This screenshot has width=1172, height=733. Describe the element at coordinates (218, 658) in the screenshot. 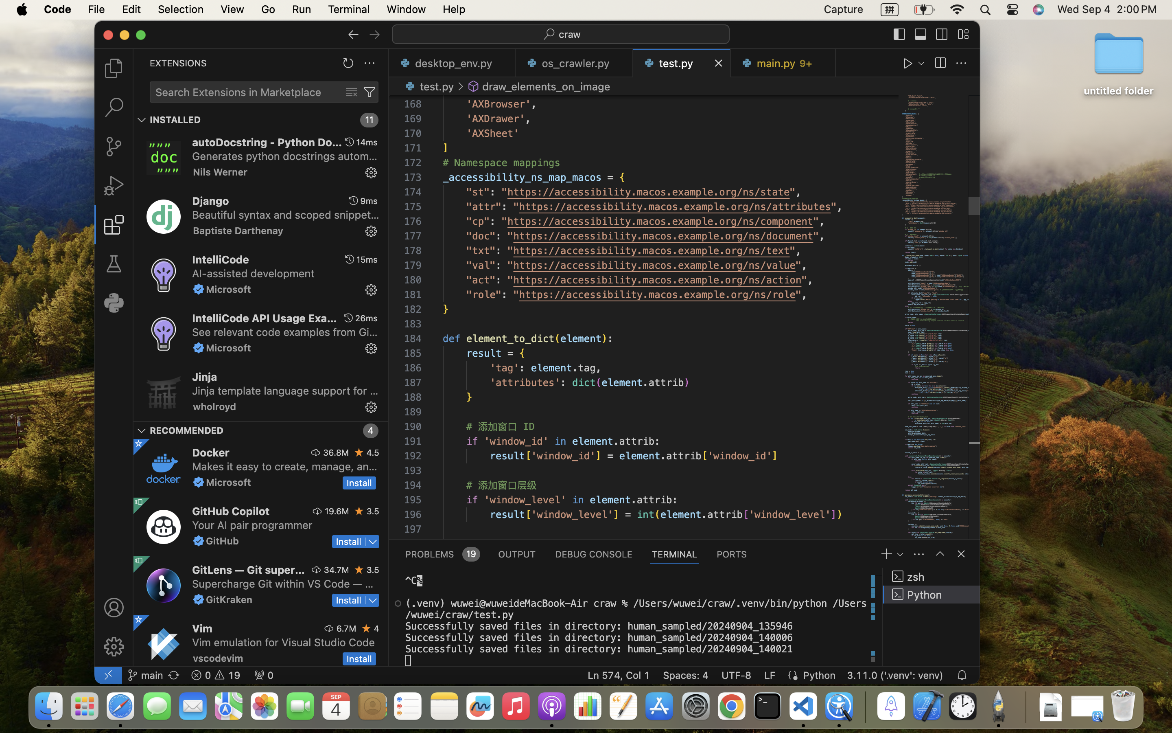

I see `vscodevim` at that location.